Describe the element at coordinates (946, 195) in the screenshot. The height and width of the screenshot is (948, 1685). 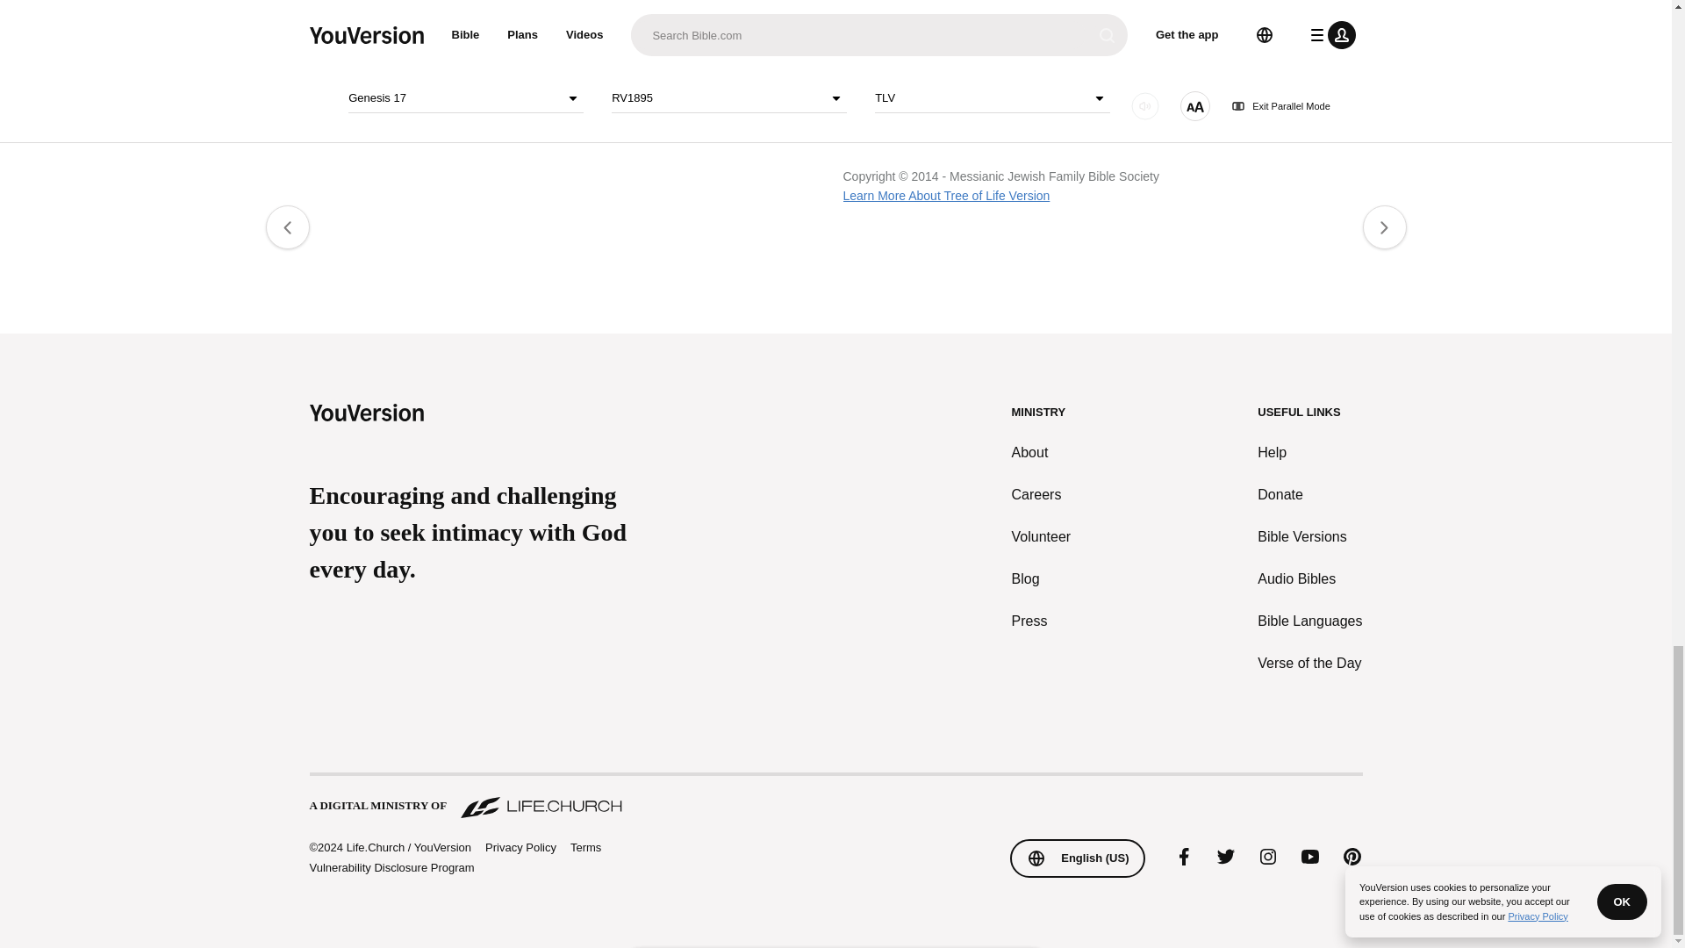
I see `Learn More About Tree of Life Version` at that location.